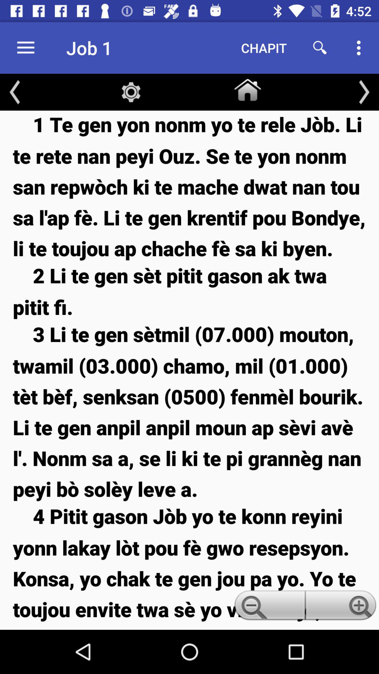 This screenshot has height=674, width=379. I want to click on turn on the item above the 1 te gen, so click(131, 92).